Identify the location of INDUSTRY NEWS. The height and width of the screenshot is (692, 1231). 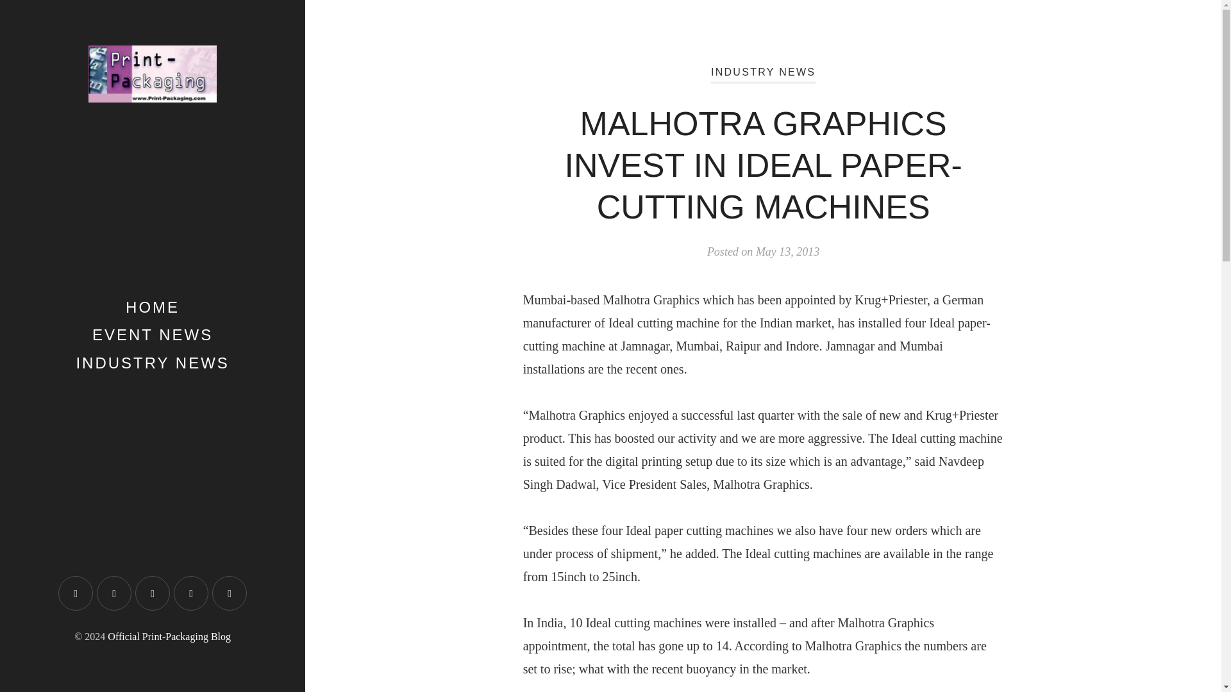
(152, 363).